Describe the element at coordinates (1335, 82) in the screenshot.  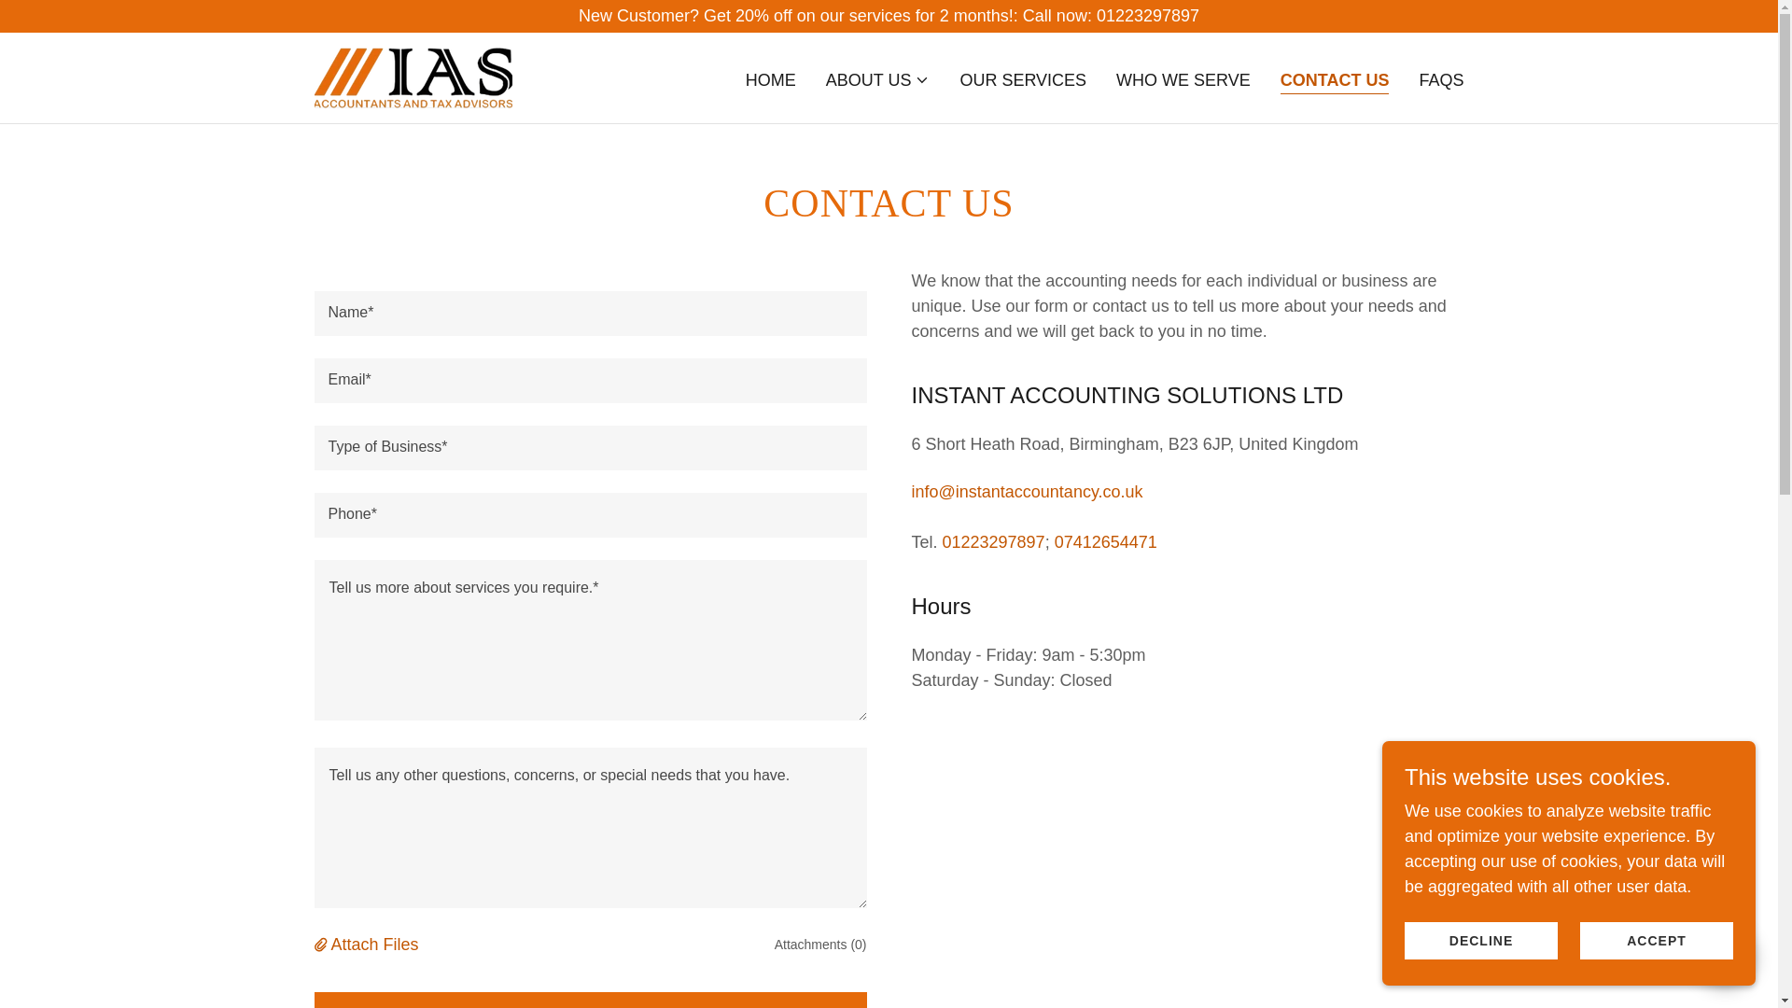
I see `CONTACT US` at that location.